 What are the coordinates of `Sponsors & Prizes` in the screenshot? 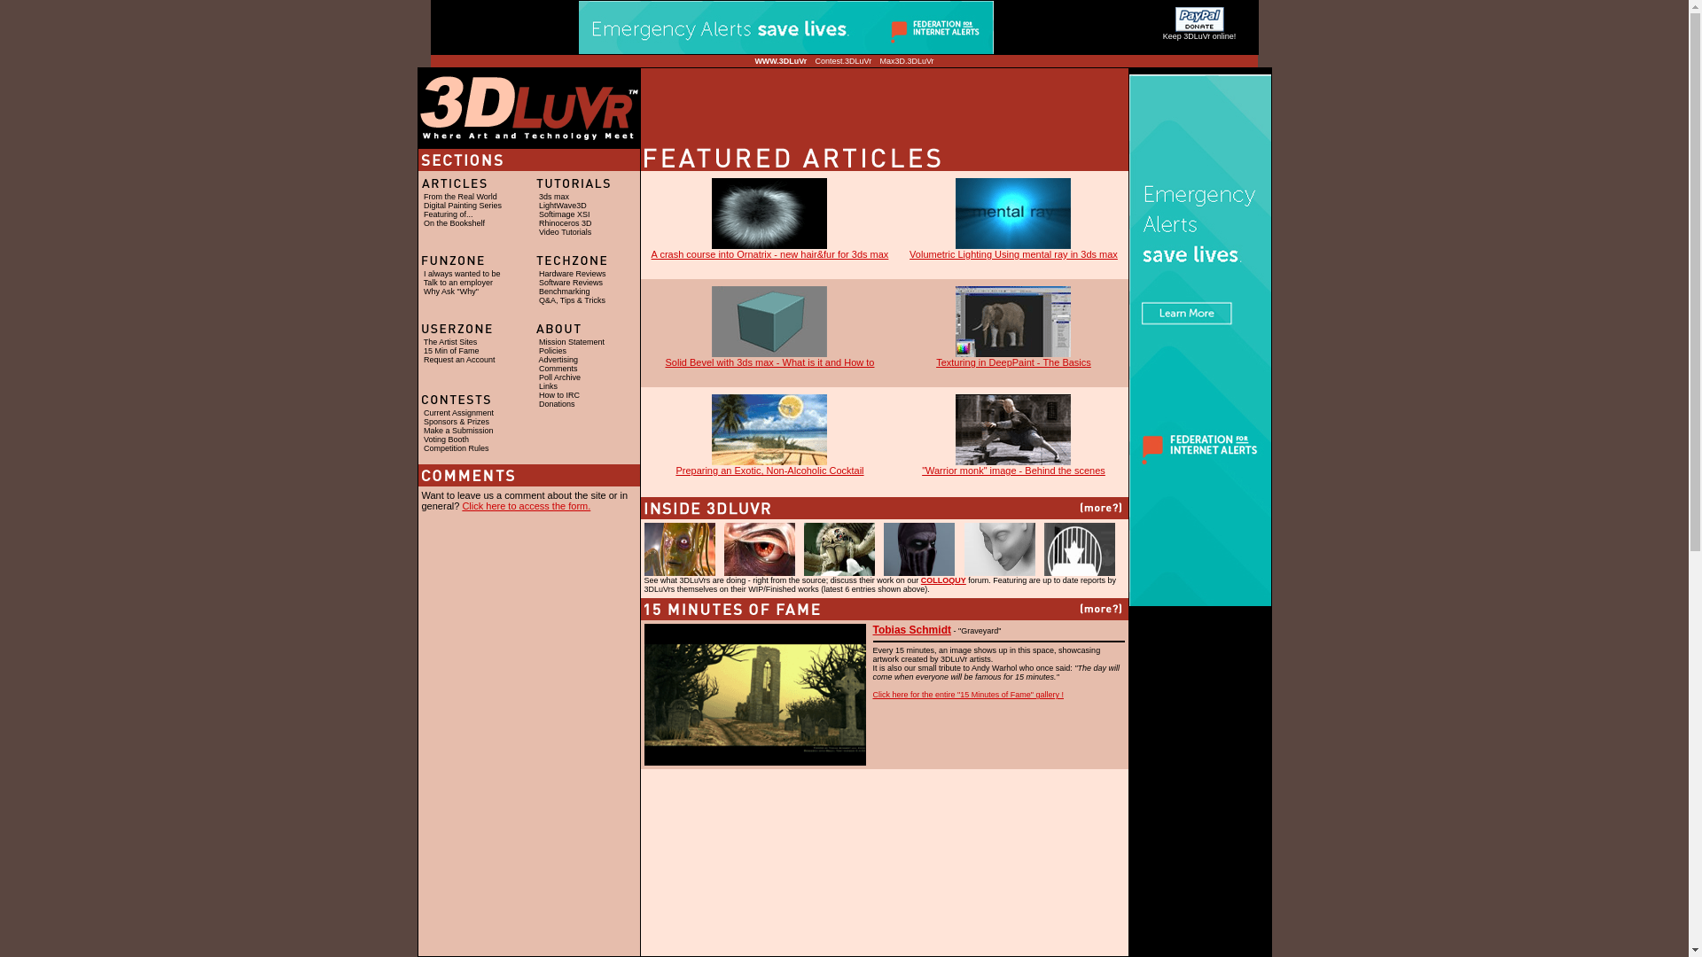 It's located at (457, 422).